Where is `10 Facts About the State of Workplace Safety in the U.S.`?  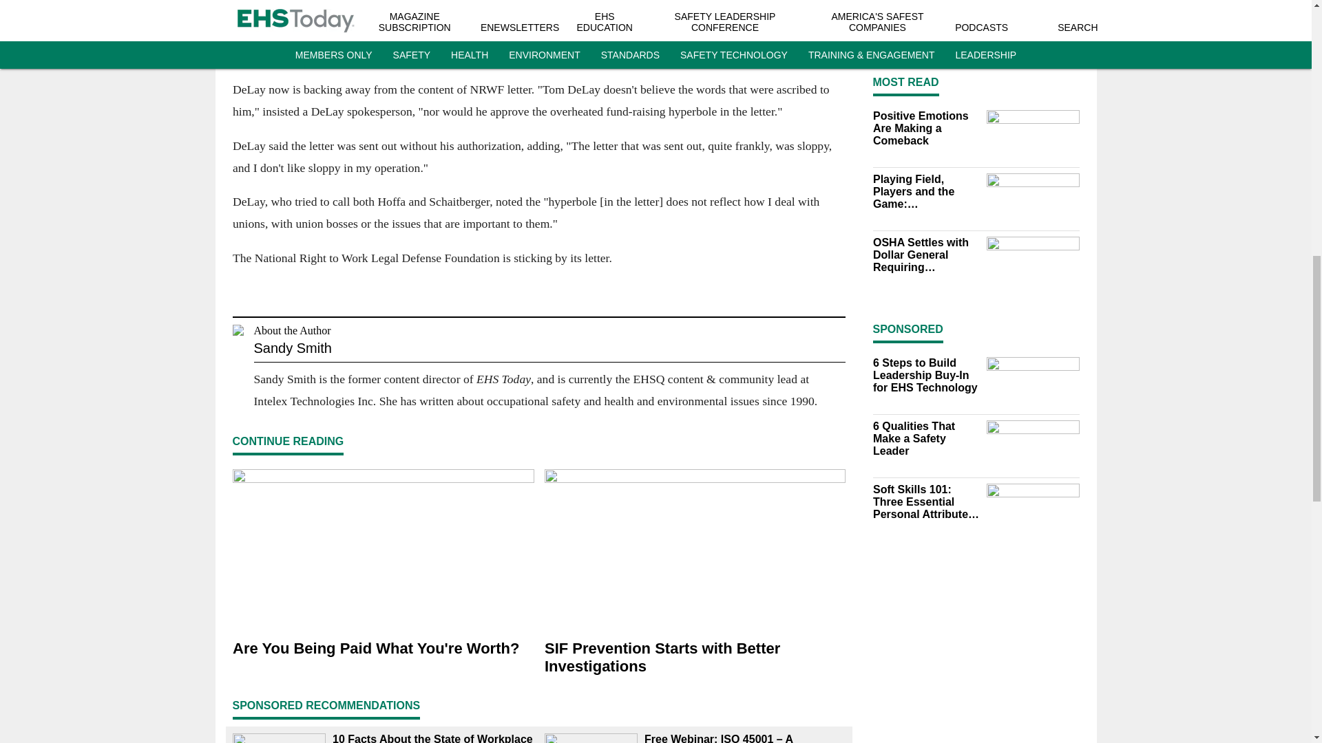 10 Facts About the State of Workplace Safety in the U.S. is located at coordinates (432, 737).